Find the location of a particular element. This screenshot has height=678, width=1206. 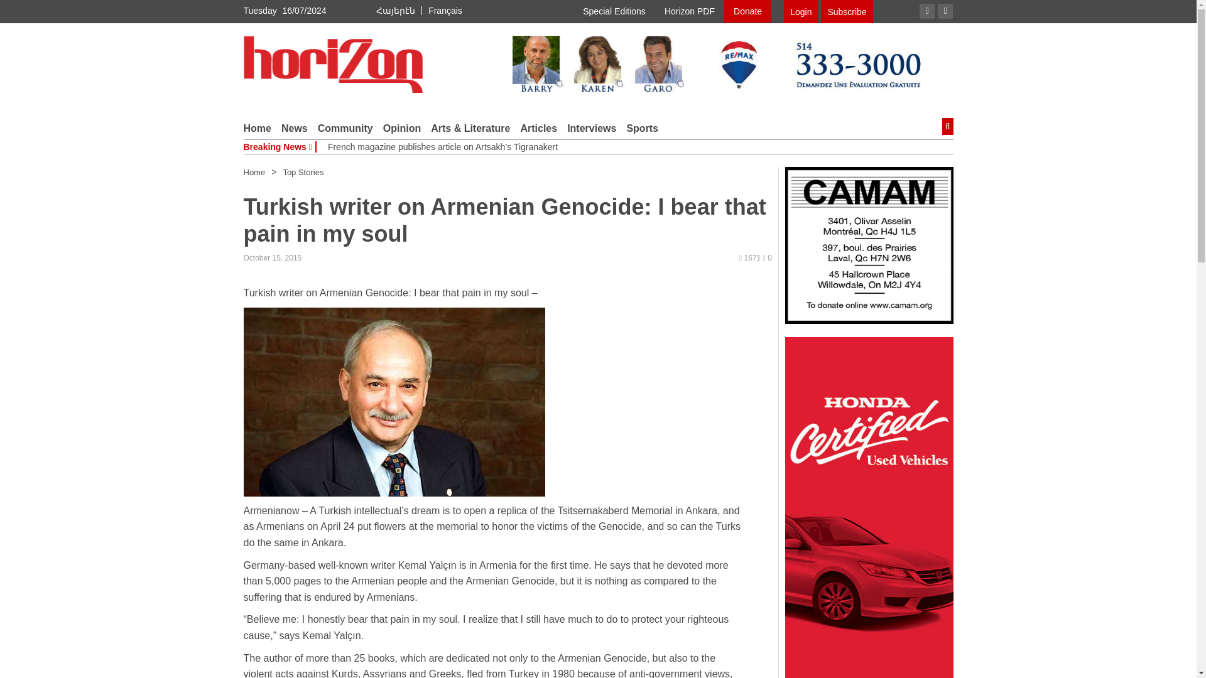

Login is located at coordinates (800, 11).